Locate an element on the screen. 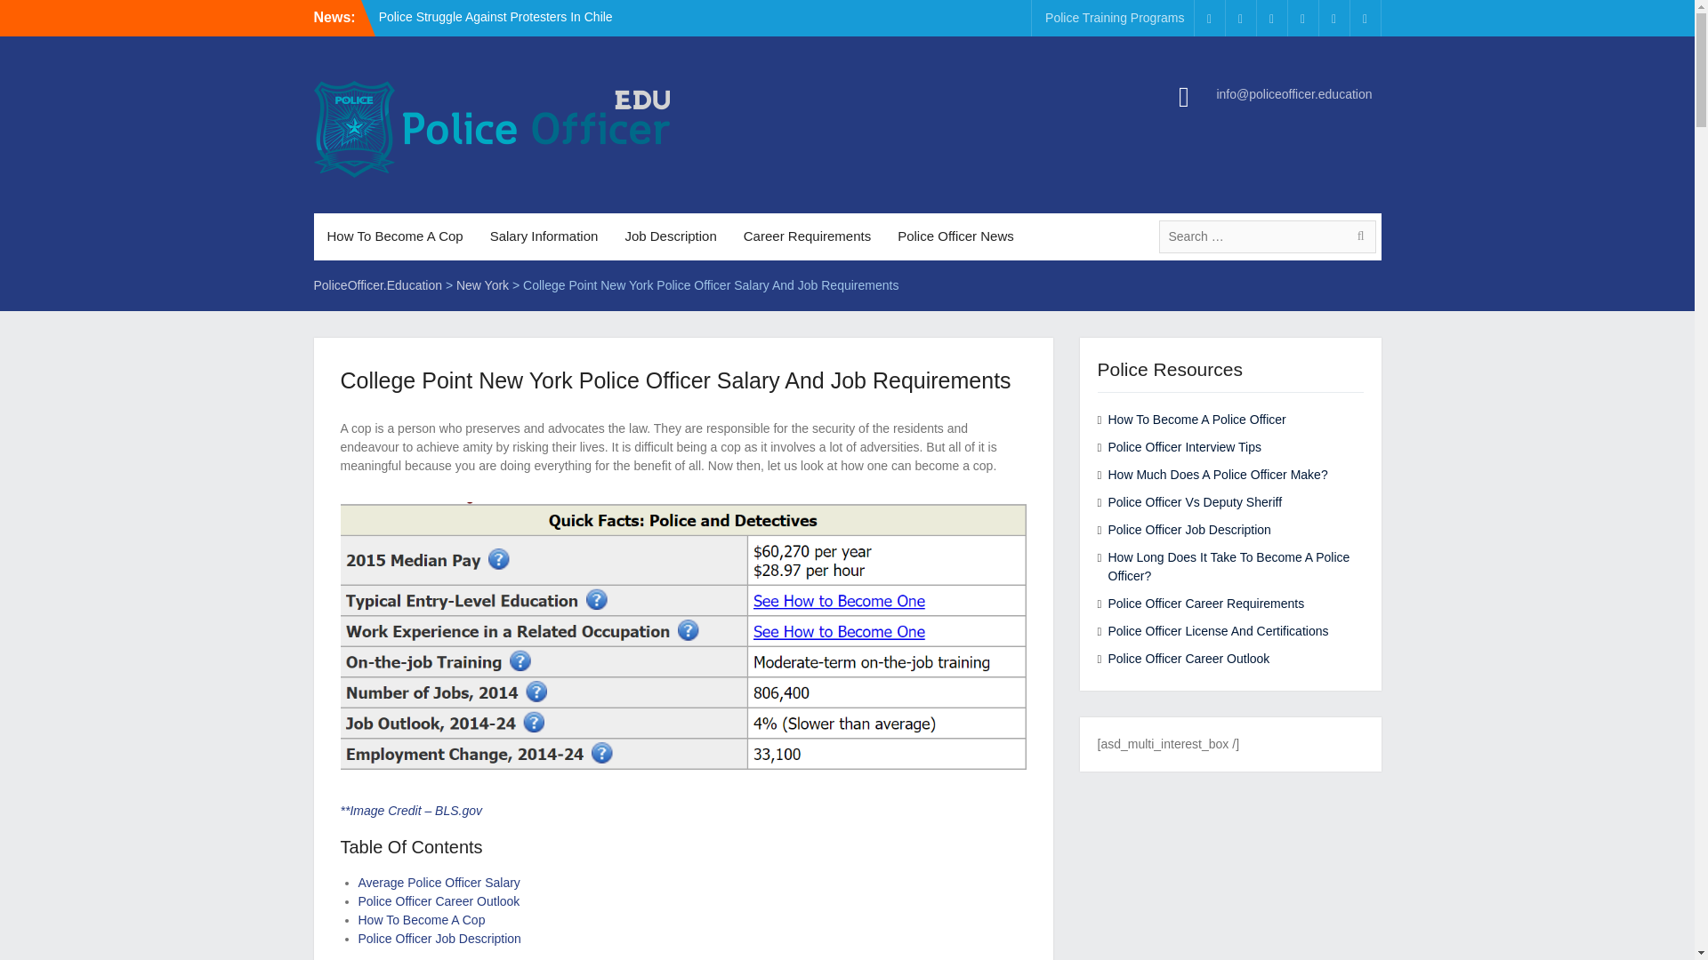  PoliceOfficer.Education is located at coordinates (377, 284).